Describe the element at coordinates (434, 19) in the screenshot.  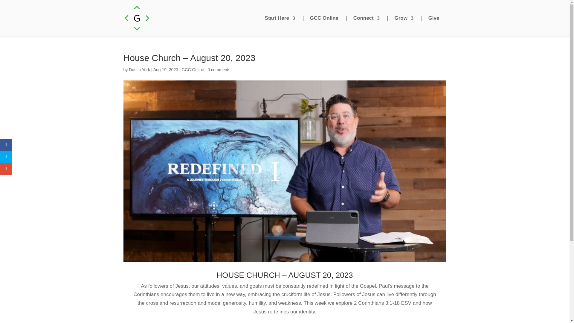
I see `Give` at that location.